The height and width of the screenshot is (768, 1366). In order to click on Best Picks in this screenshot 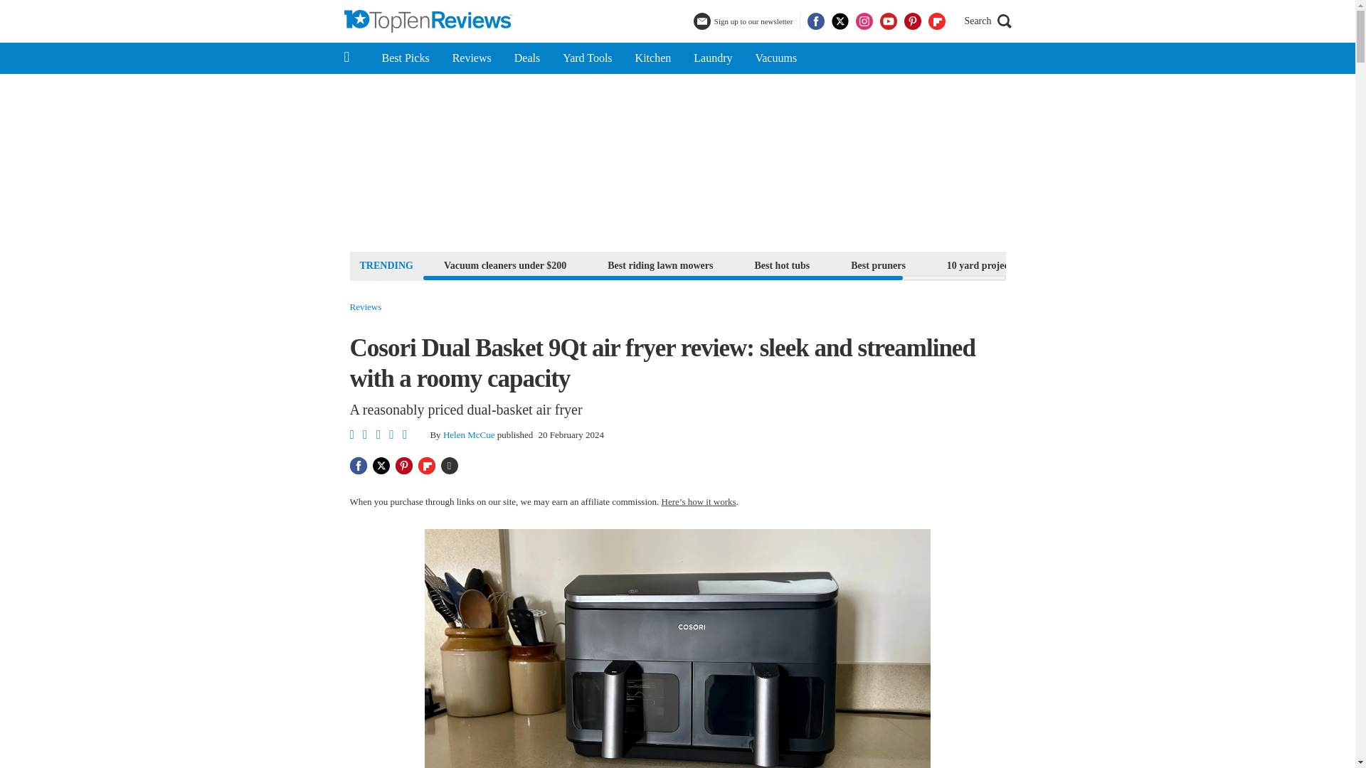, I will do `click(405, 58)`.